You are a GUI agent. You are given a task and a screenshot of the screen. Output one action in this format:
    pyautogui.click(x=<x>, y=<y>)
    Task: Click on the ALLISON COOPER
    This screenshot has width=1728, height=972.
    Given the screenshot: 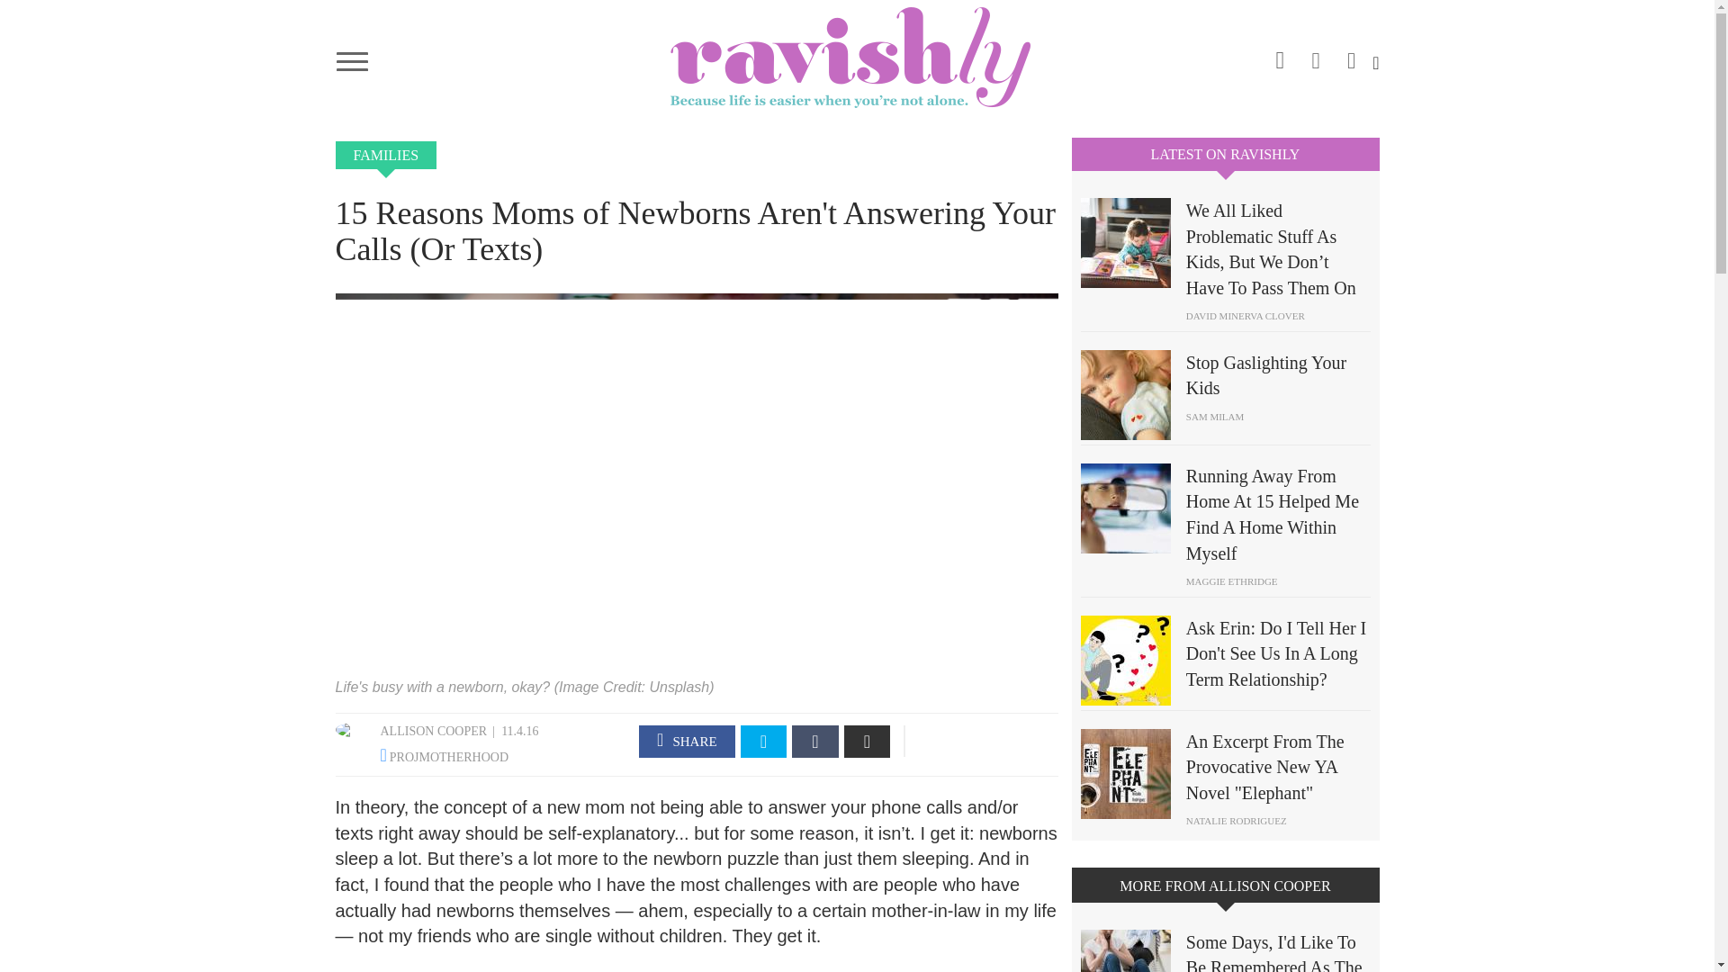 What is the action you would take?
    pyautogui.click(x=434, y=731)
    